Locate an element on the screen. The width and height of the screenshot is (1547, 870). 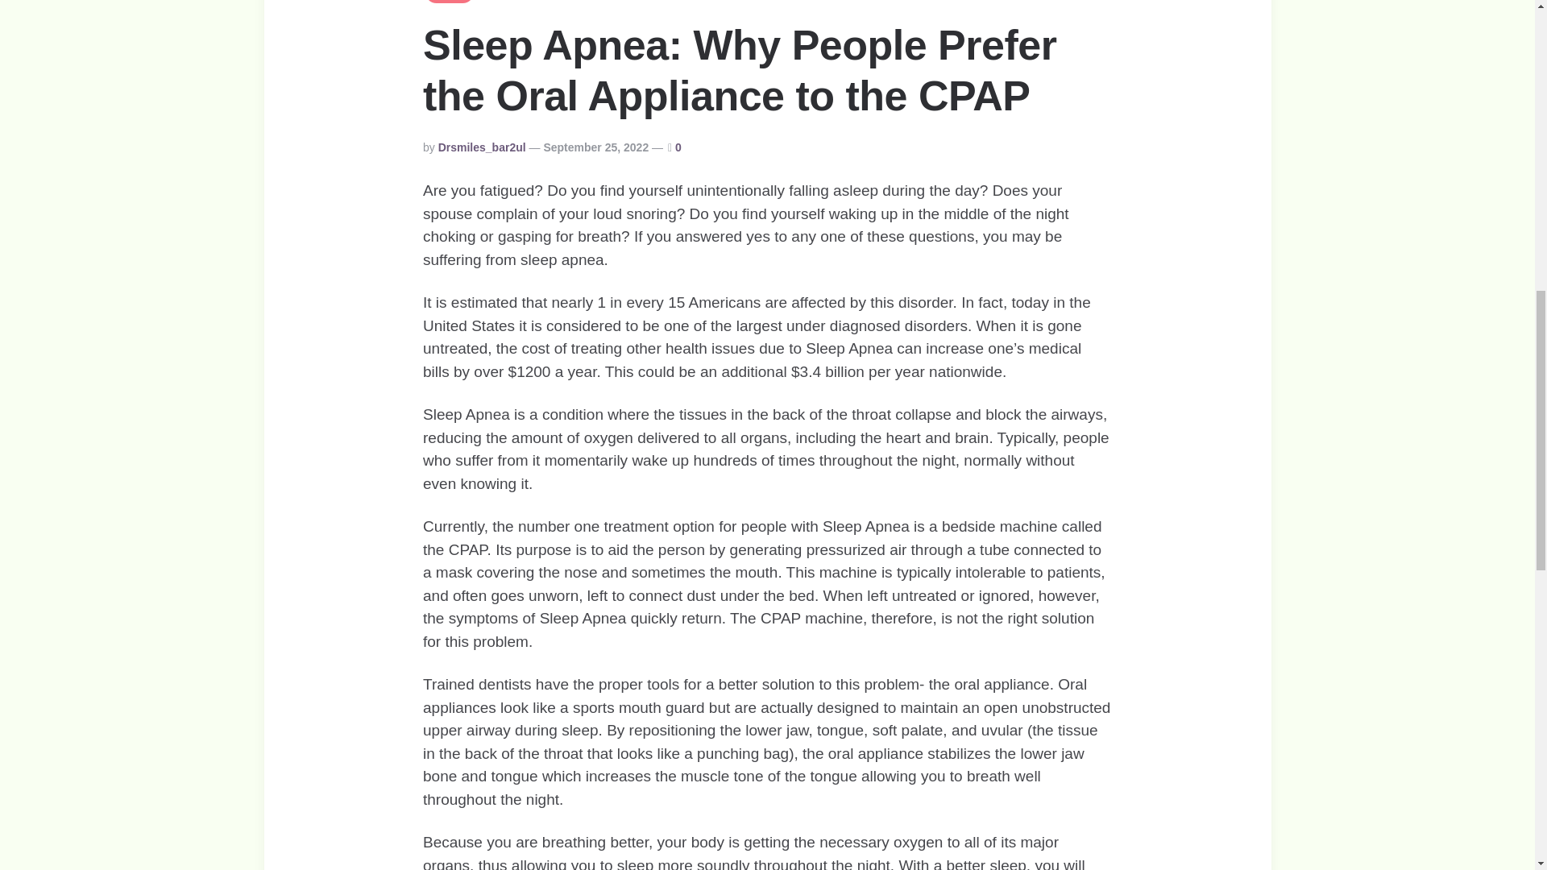
Dental is located at coordinates (450, 2).